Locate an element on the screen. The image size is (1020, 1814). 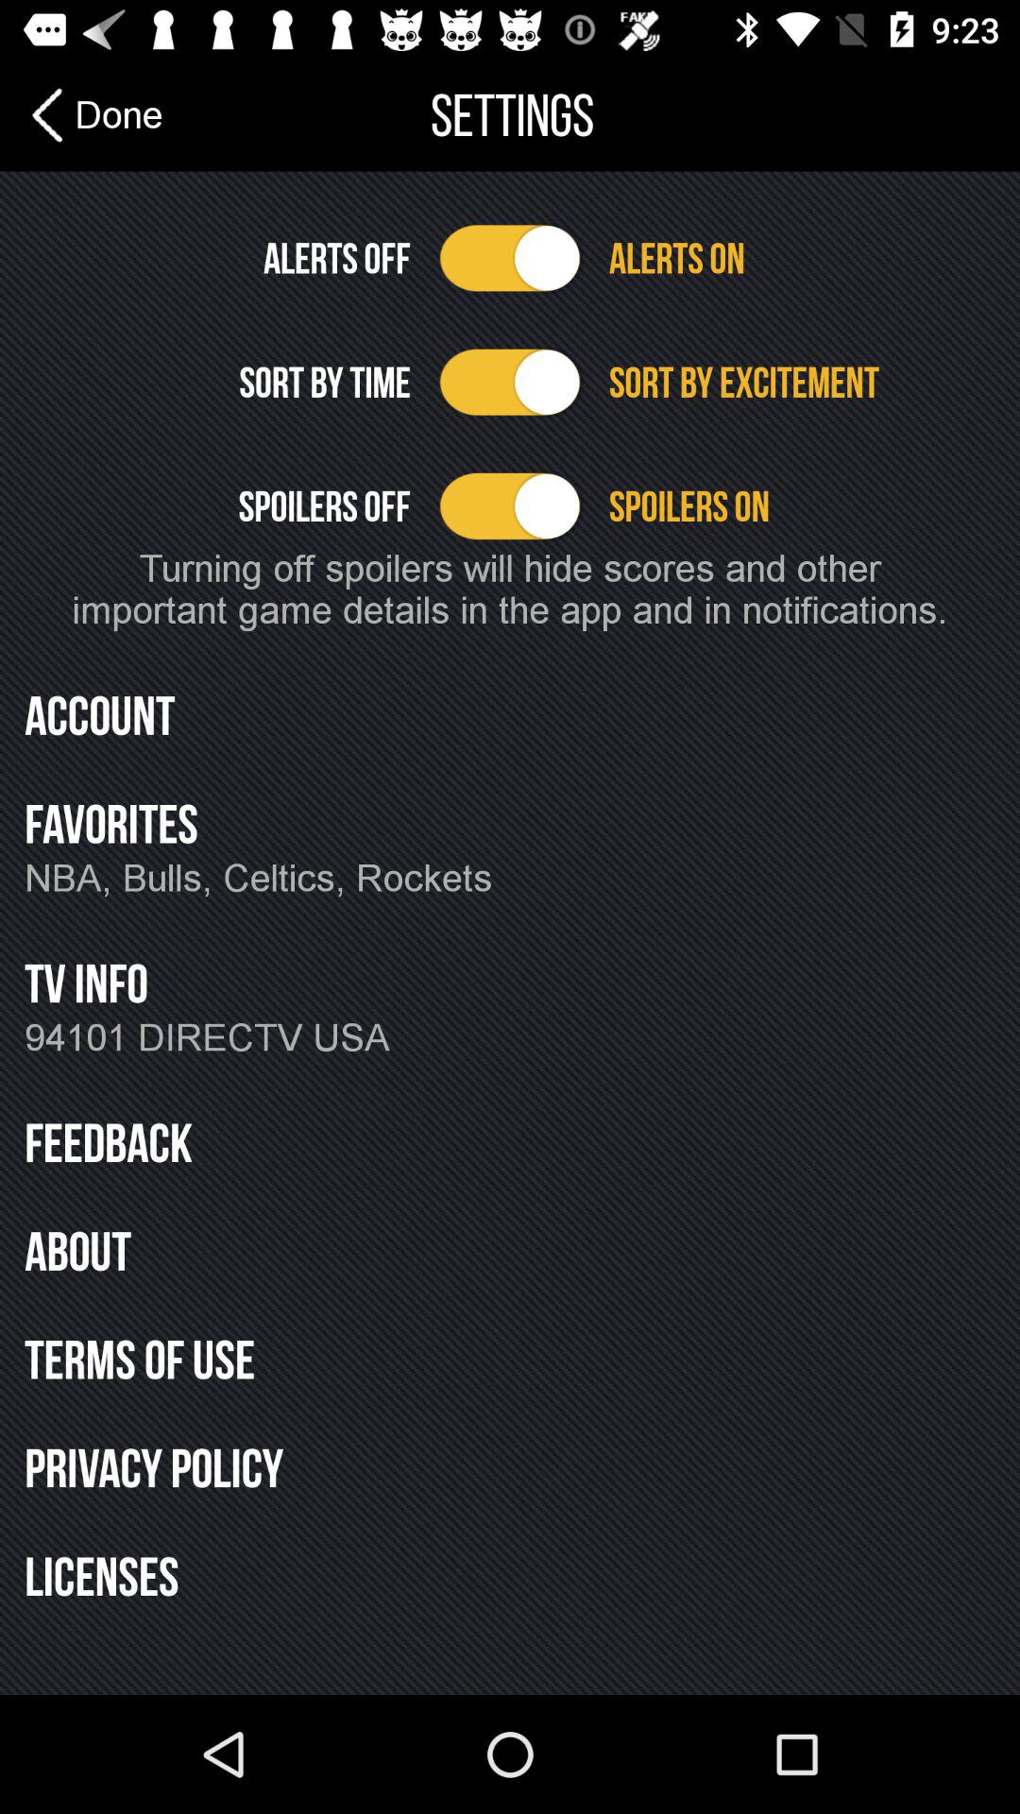
toggle sort by time/excitement is located at coordinates (510, 382).